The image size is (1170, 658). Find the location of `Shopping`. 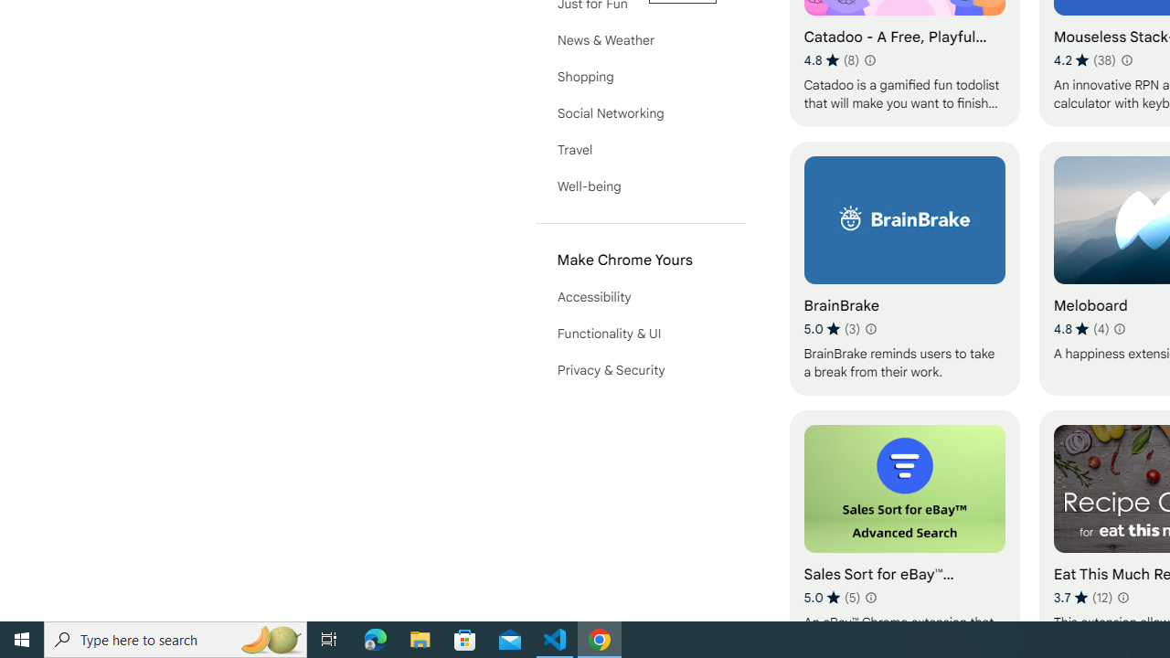

Shopping is located at coordinates (640, 77).